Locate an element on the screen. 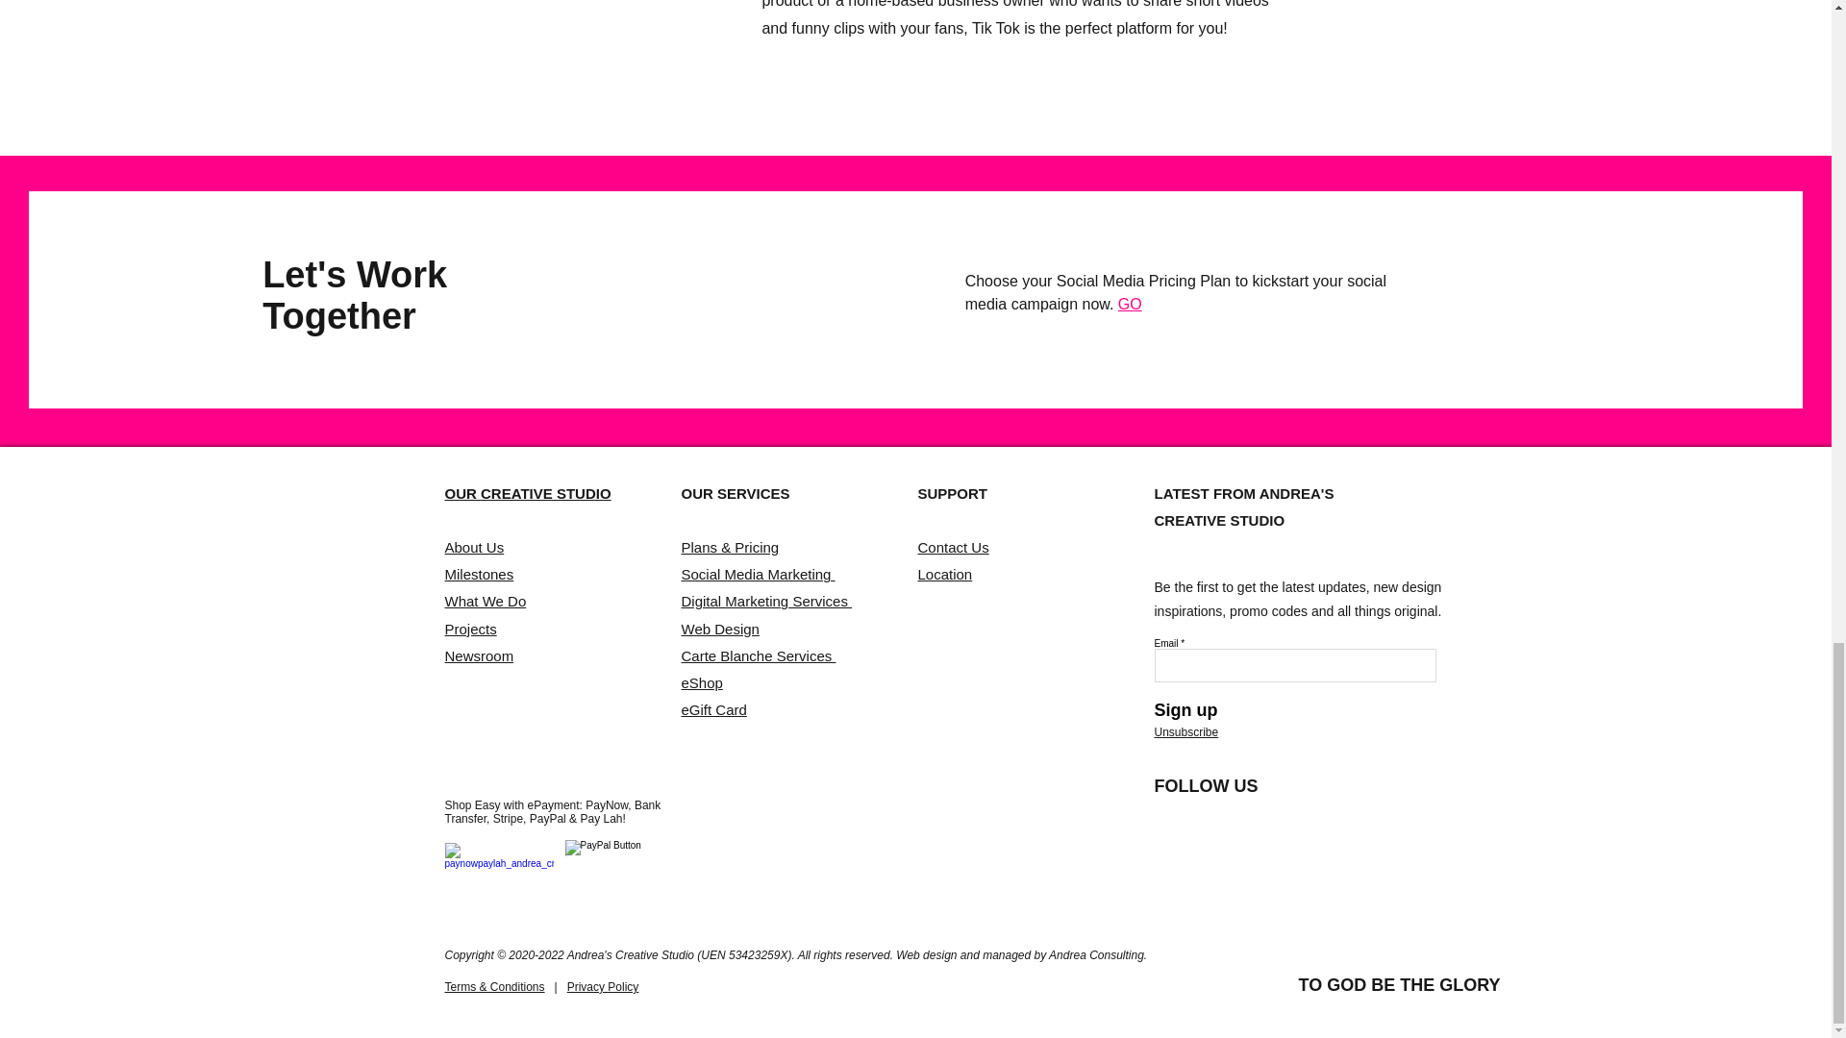 The image size is (1846, 1038). What We Do is located at coordinates (485, 600).